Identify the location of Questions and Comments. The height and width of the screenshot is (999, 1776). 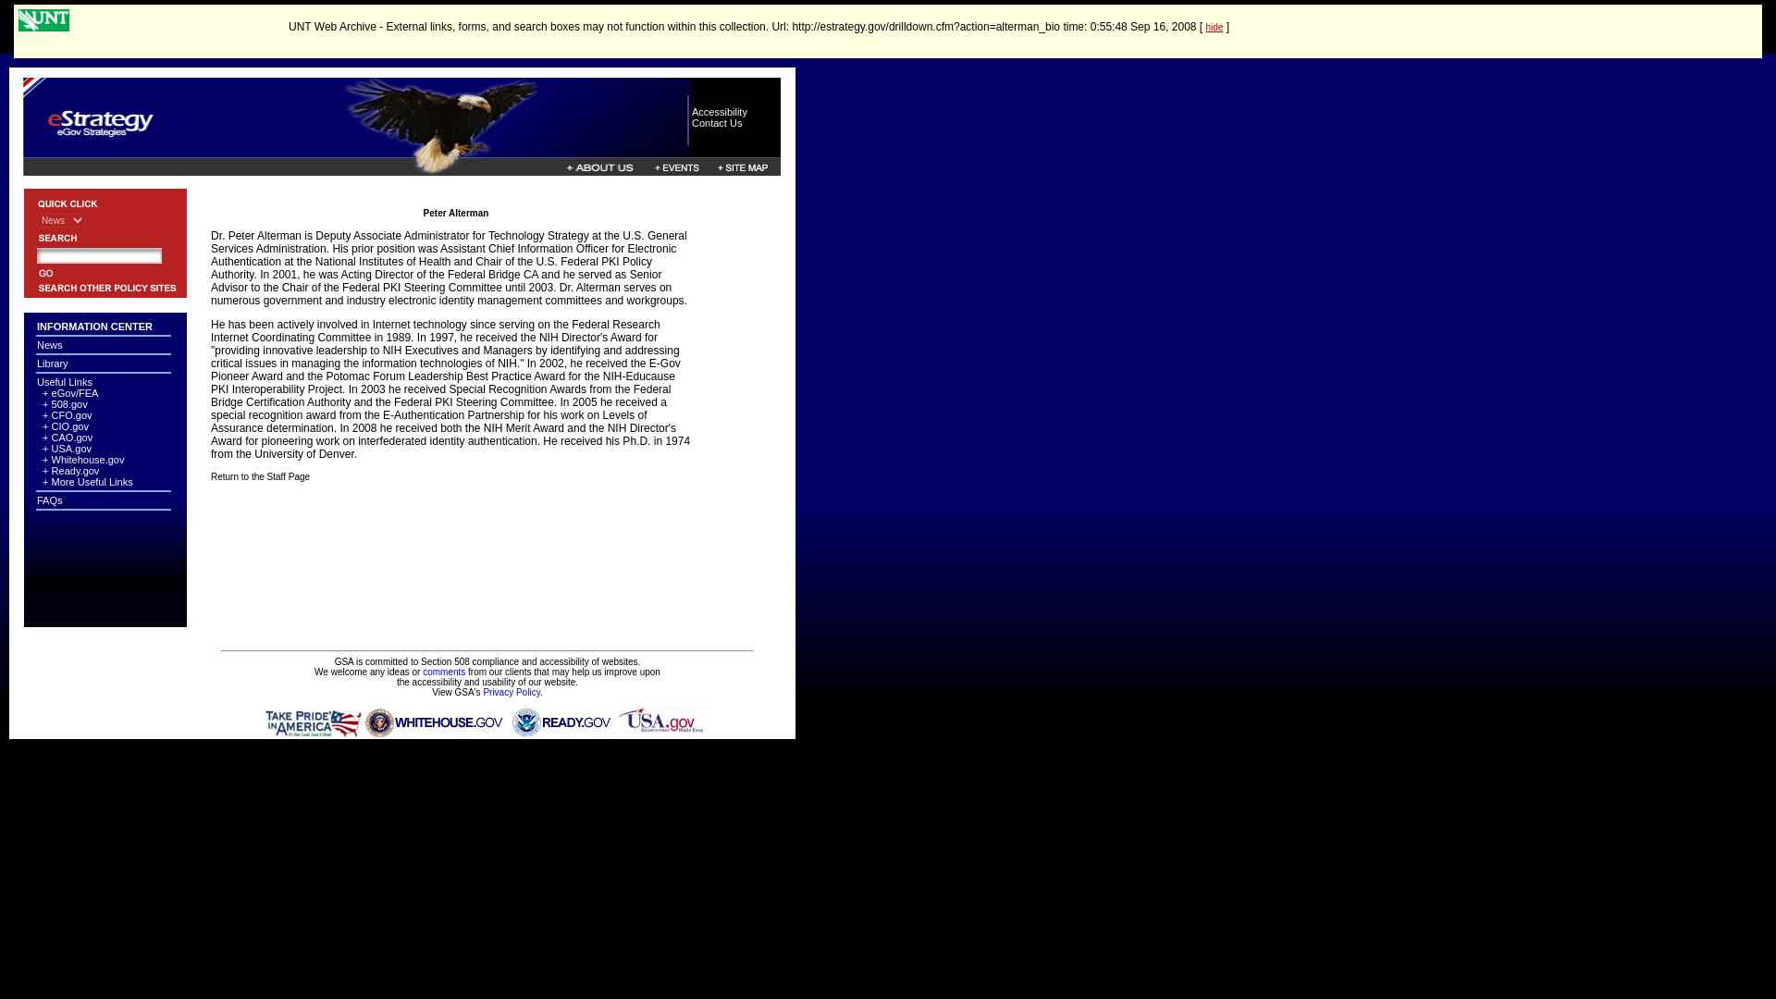
(444, 672).